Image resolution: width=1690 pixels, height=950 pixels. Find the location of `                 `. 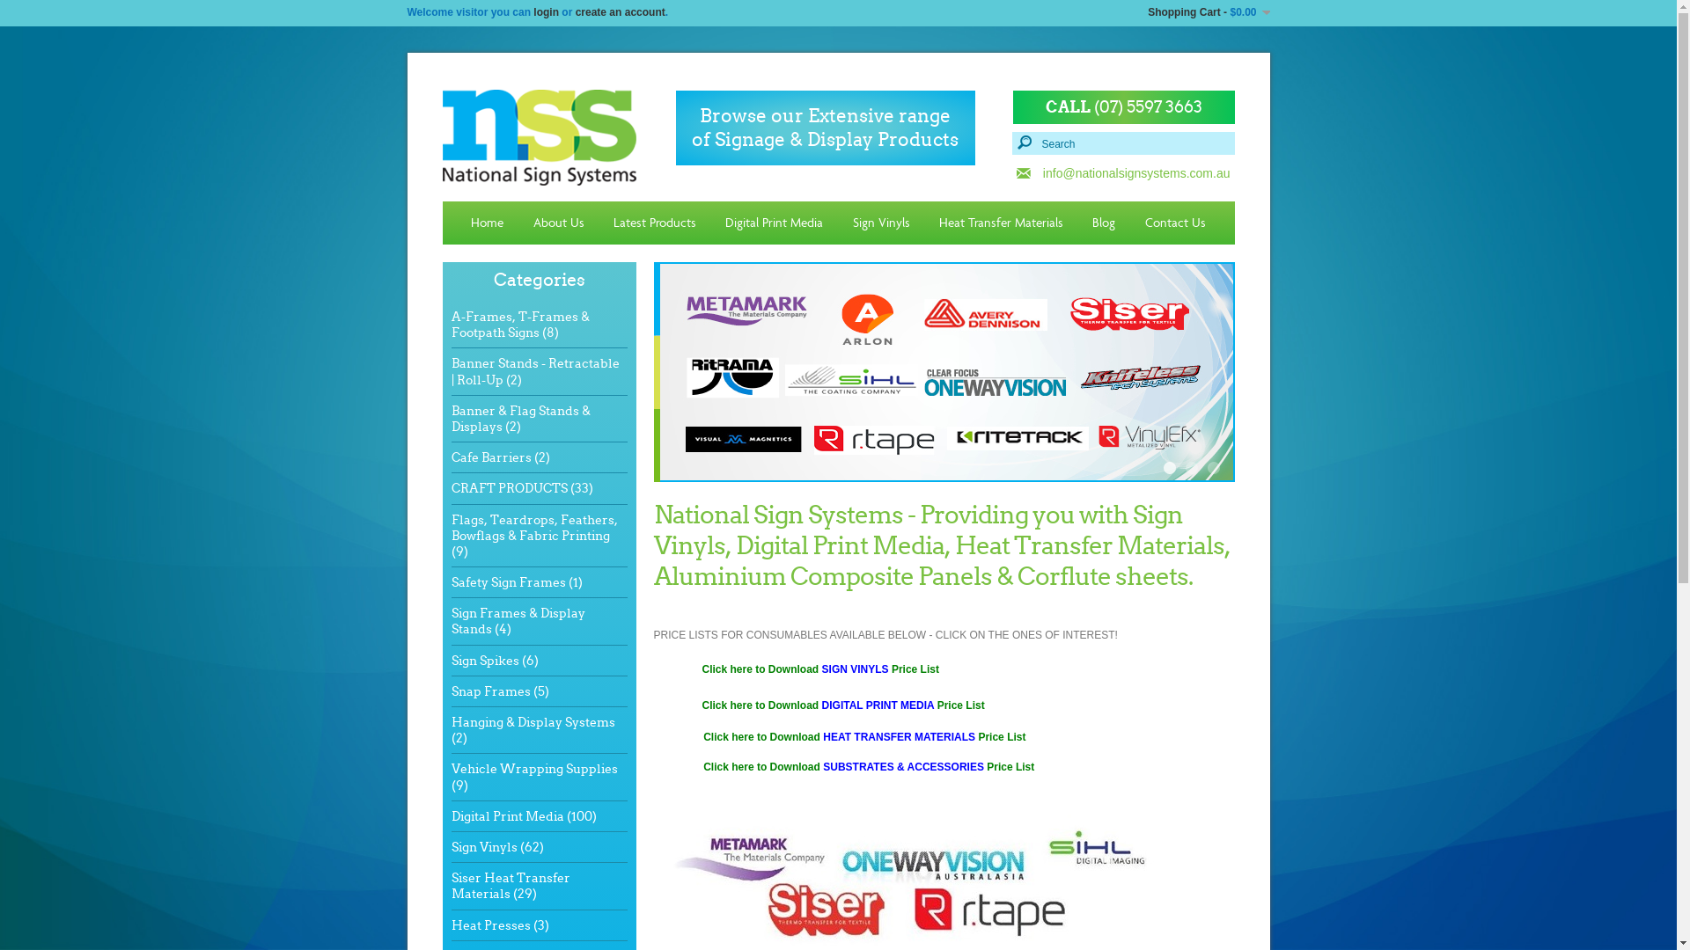

                  is located at coordinates (678, 767).